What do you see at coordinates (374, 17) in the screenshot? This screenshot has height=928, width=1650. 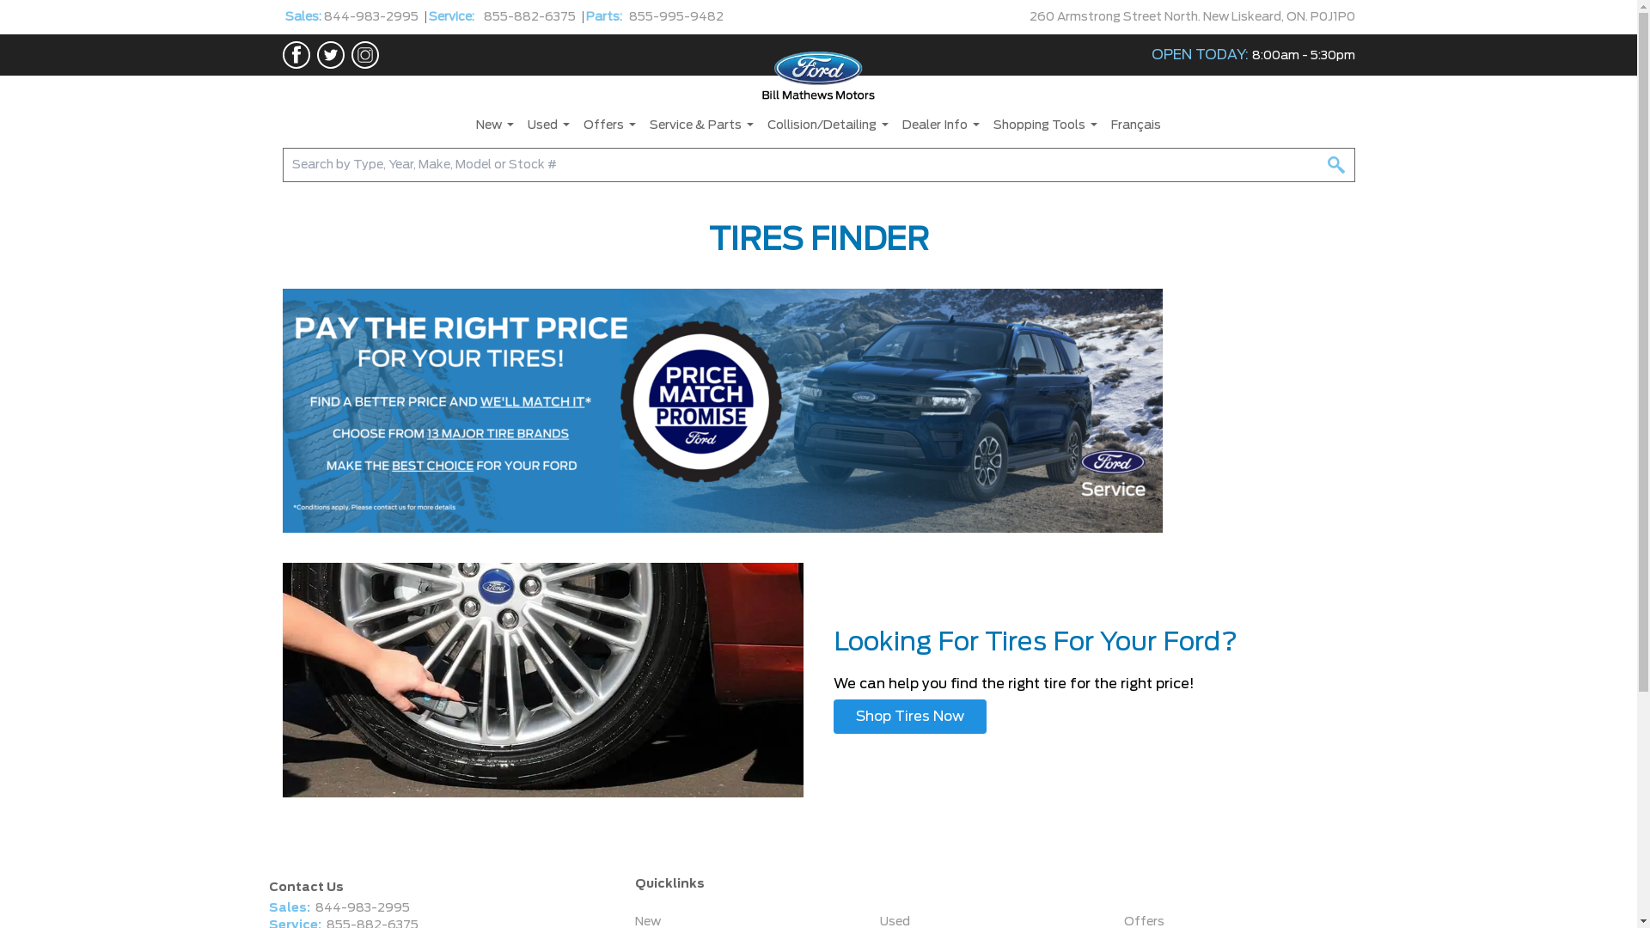 I see ` 844-983-2995` at bounding box center [374, 17].